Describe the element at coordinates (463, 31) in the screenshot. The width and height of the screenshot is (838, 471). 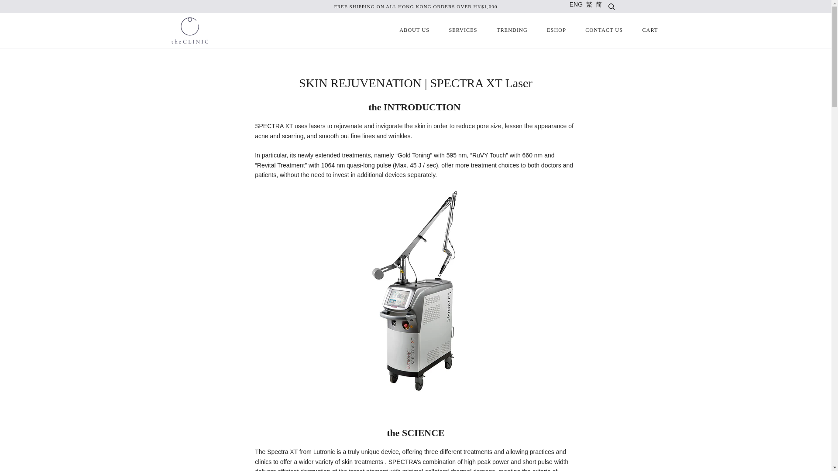
I see `SERVICES` at that location.